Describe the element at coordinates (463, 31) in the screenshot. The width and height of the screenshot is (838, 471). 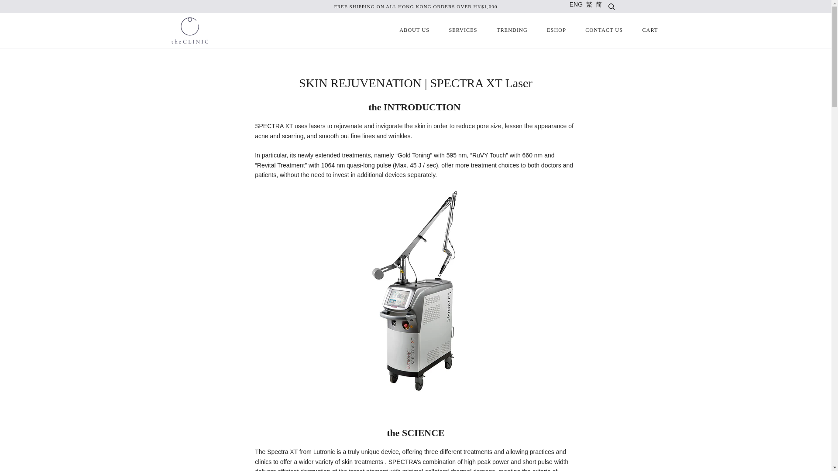
I see `SERVICES` at that location.